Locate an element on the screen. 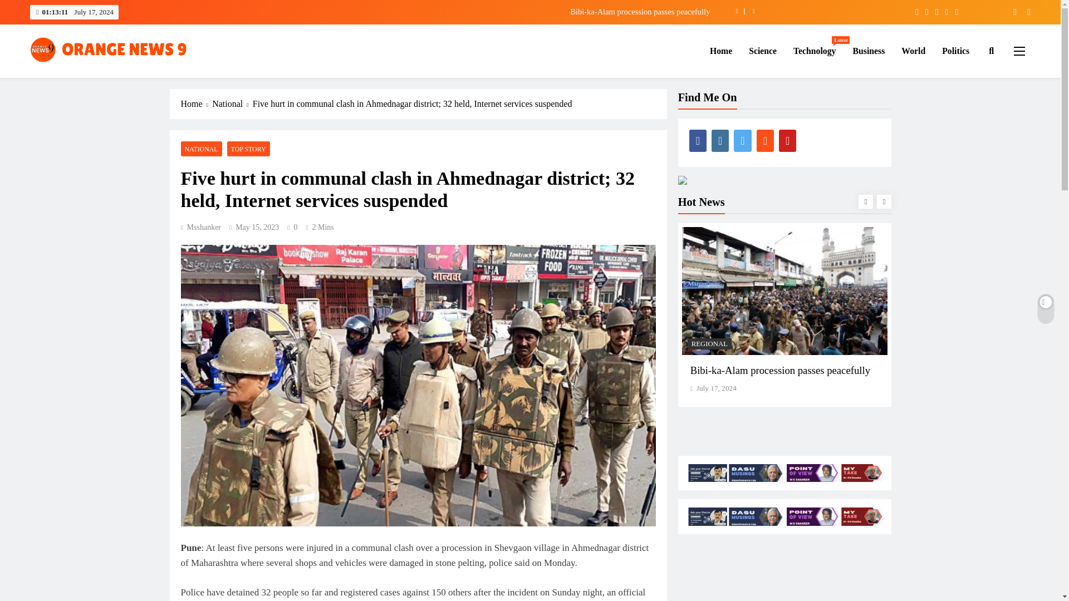 Image resolution: width=1069 pixels, height=601 pixels. Science is located at coordinates (763, 51).